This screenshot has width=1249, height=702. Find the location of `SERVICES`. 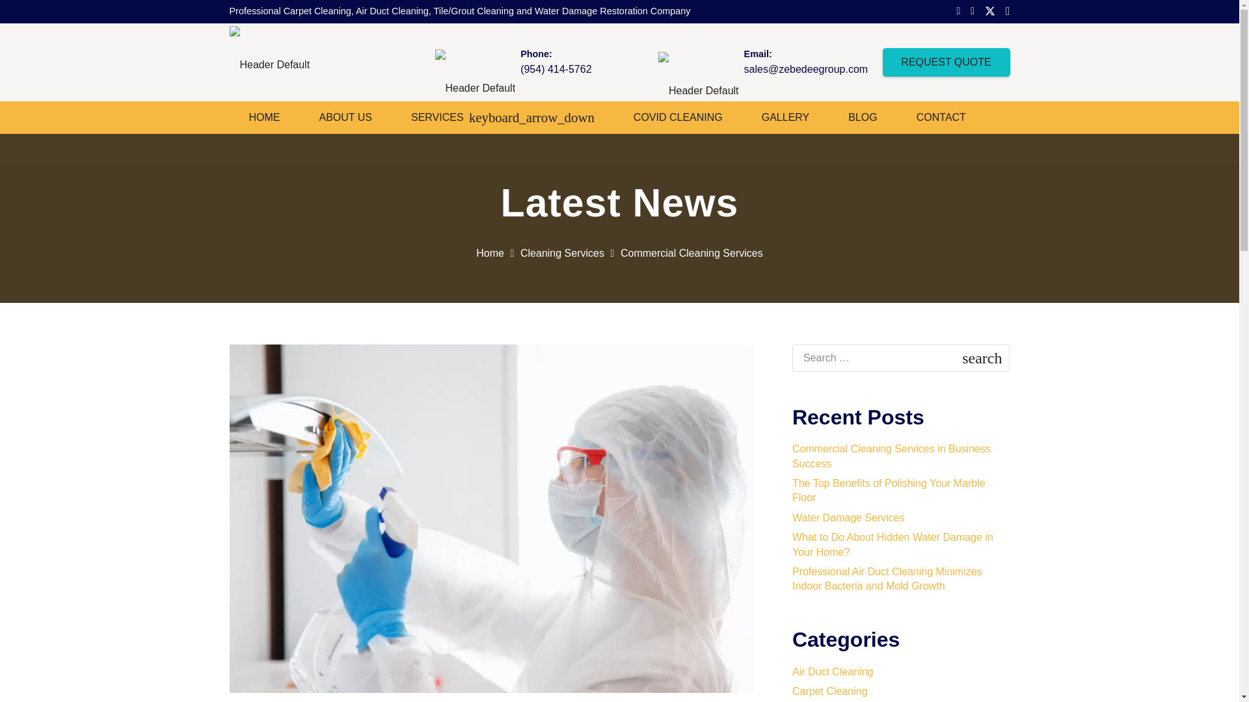

SERVICES is located at coordinates (503, 117).